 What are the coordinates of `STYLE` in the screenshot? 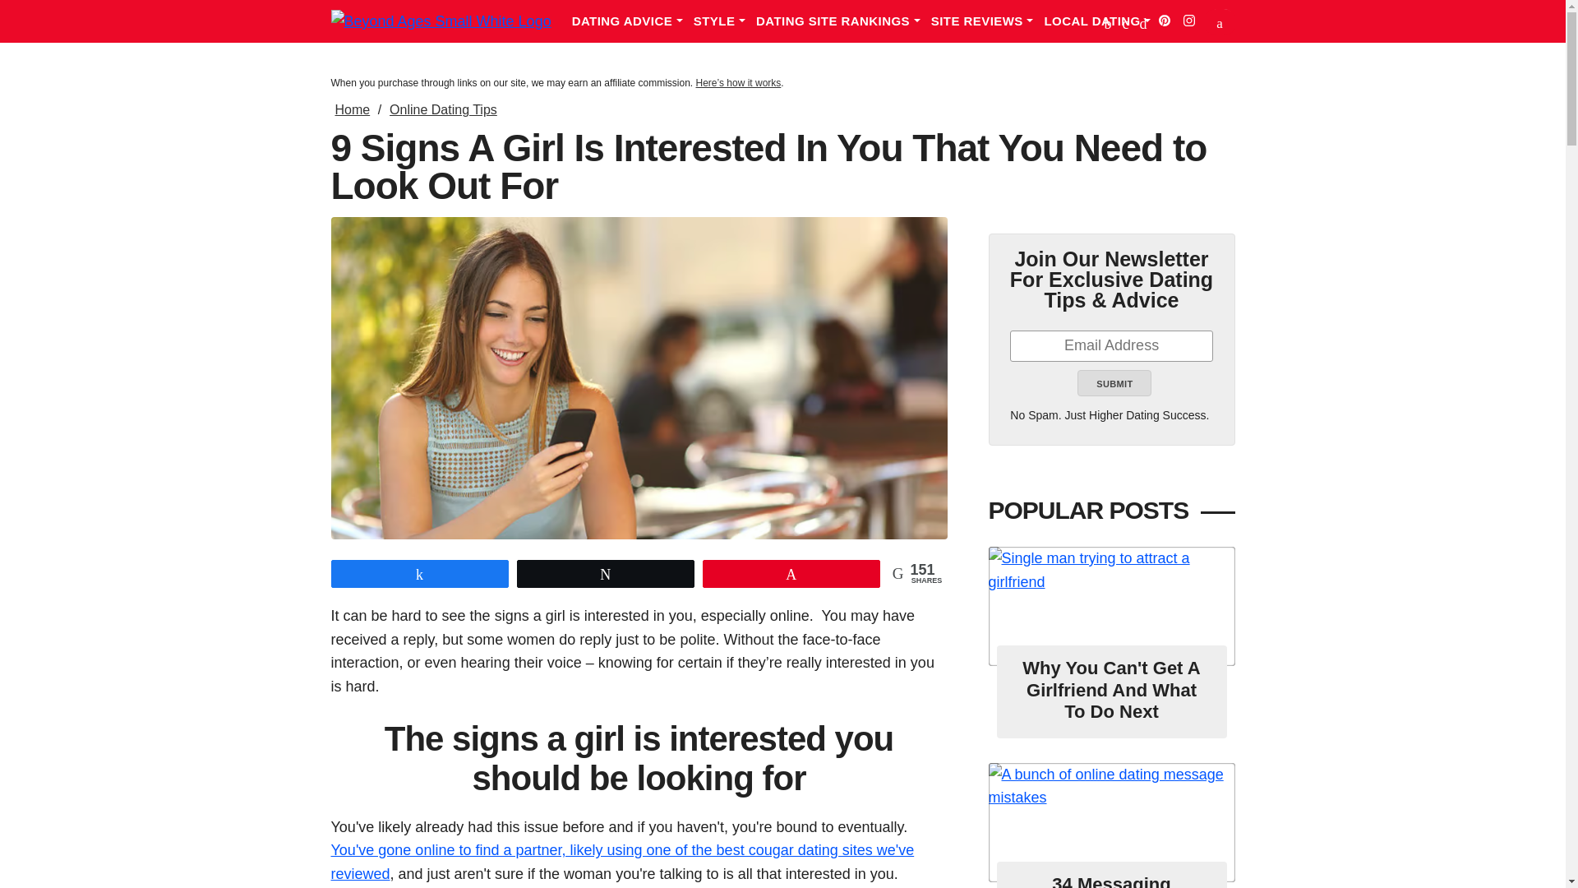 It's located at (725, 21).